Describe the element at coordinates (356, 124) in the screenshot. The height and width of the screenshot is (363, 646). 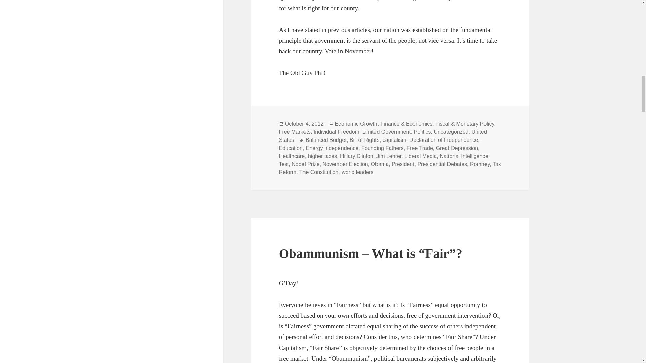
I see `Economic Growth` at that location.